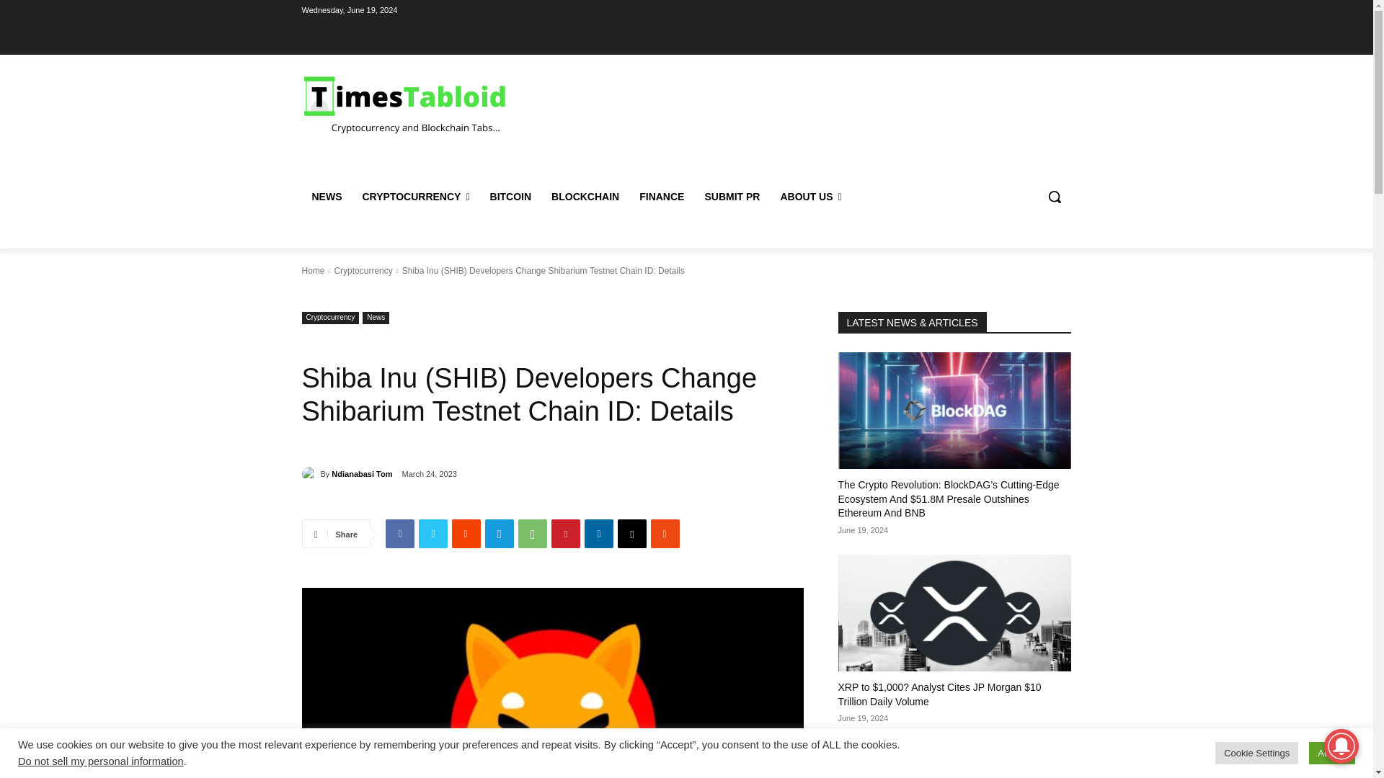 Image resolution: width=1384 pixels, height=778 pixels. What do you see at coordinates (511, 197) in the screenshot?
I see `BITCOIN` at bounding box center [511, 197].